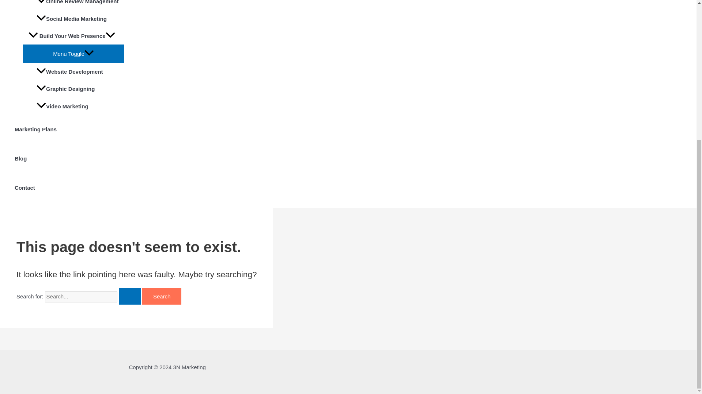  Describe the element at coordinates (78, 72) in the screenshot. I see `Website Development` at that location.